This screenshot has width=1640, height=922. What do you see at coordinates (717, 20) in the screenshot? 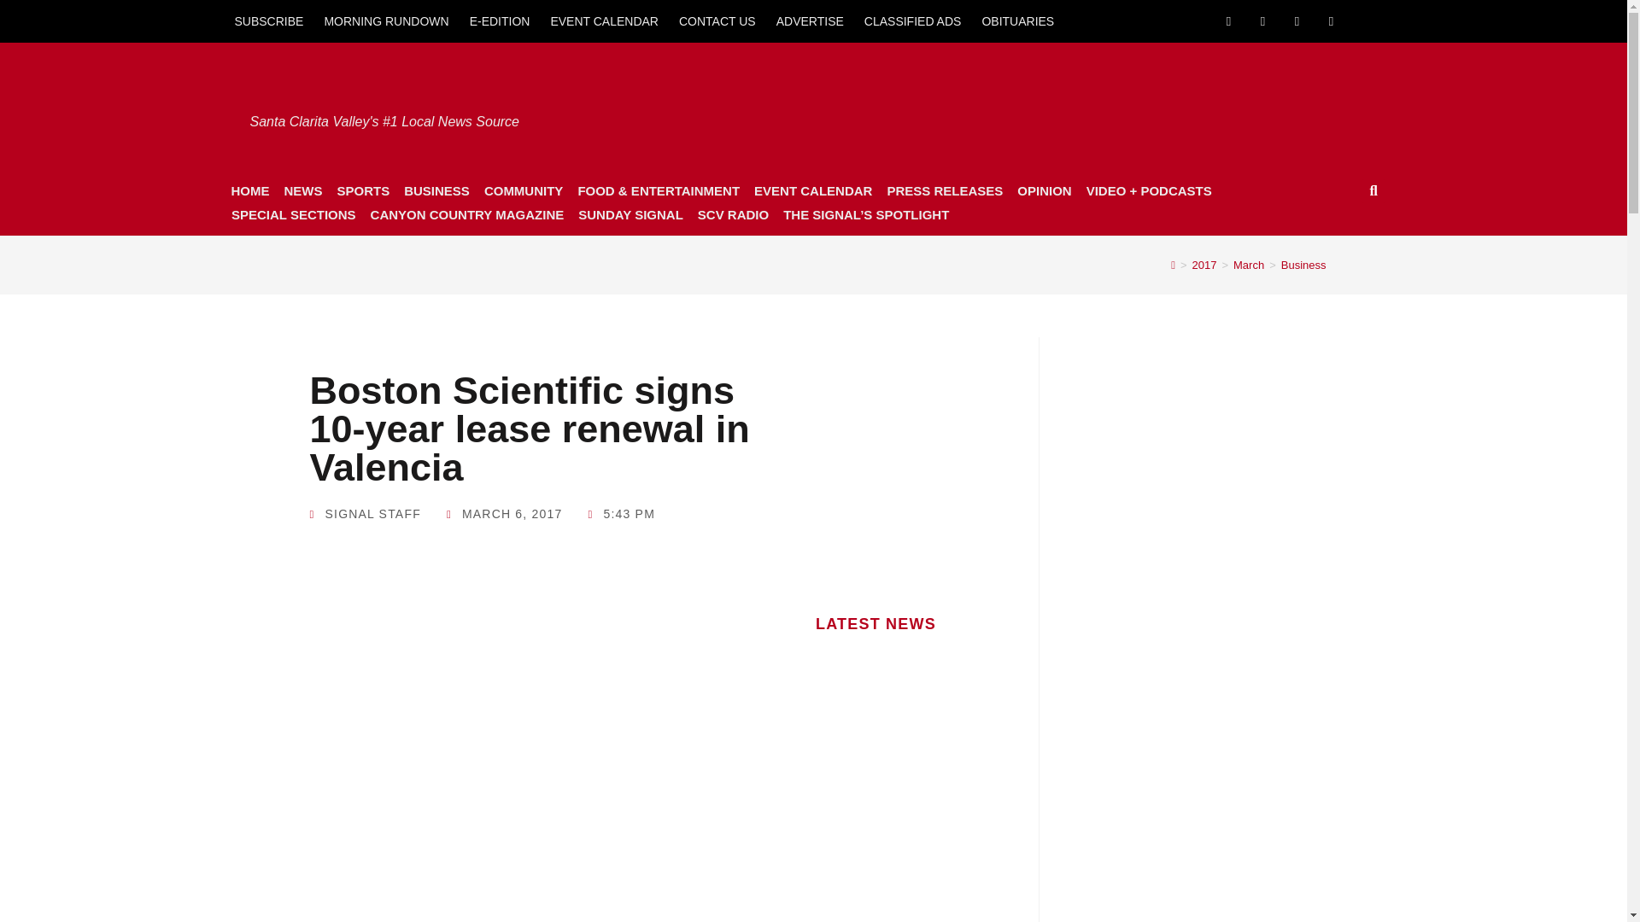
I see `CONTACT US` at bounding box center [717, 20].